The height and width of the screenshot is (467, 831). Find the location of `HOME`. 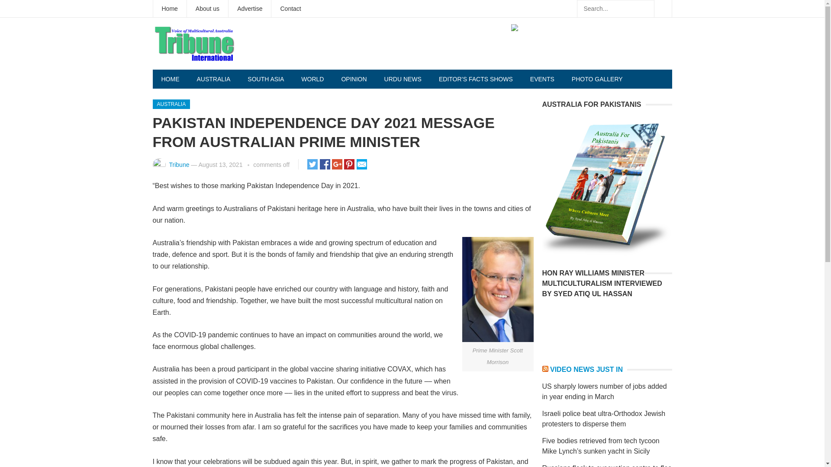

HOME is located at coordinates (170, 79).